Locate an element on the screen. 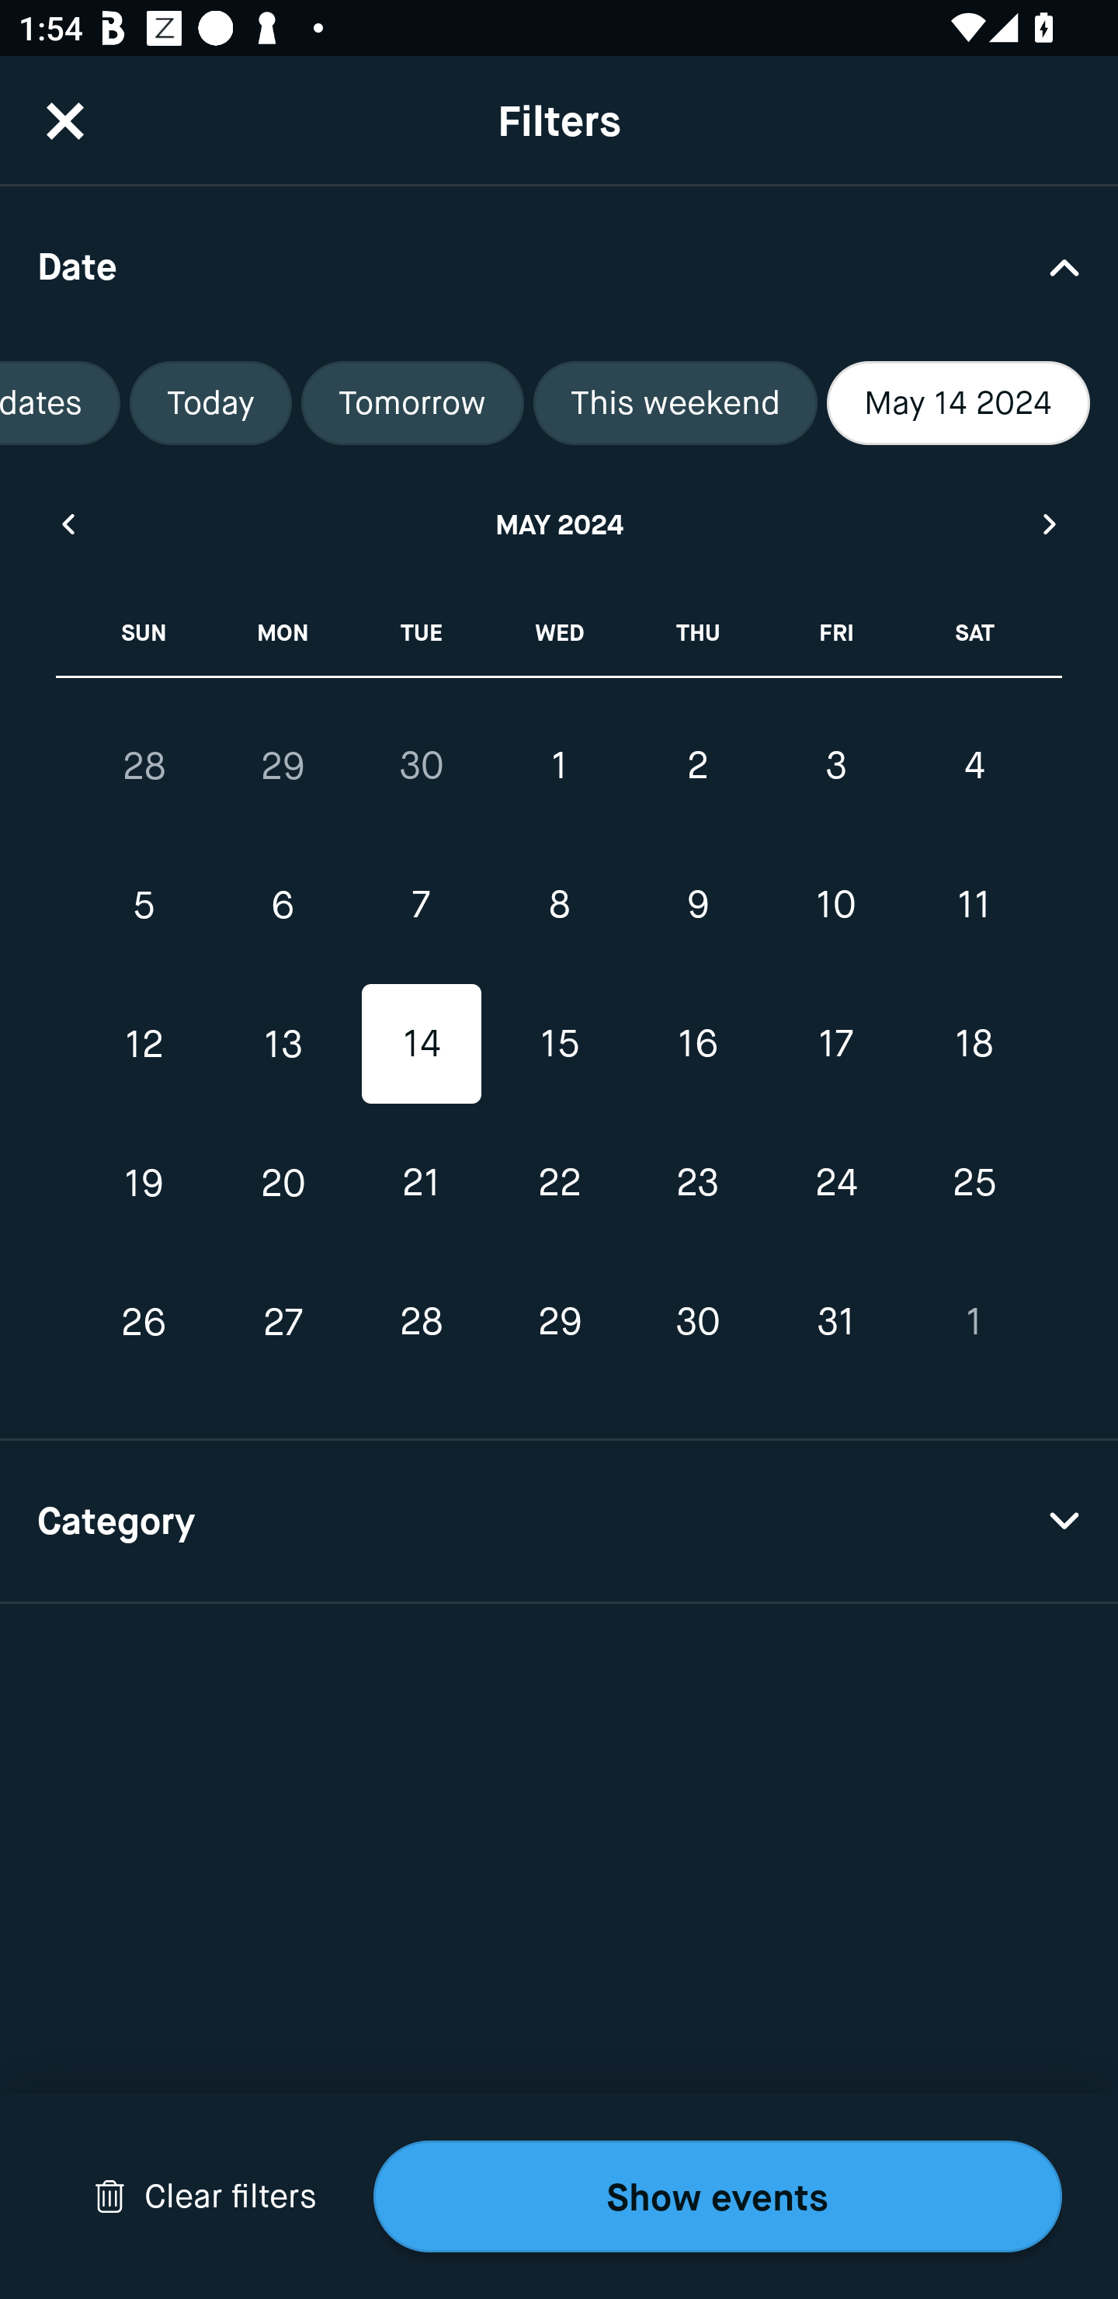 This screenshot has width=1118, height=2299. Today is located at coordinates (210, 403).